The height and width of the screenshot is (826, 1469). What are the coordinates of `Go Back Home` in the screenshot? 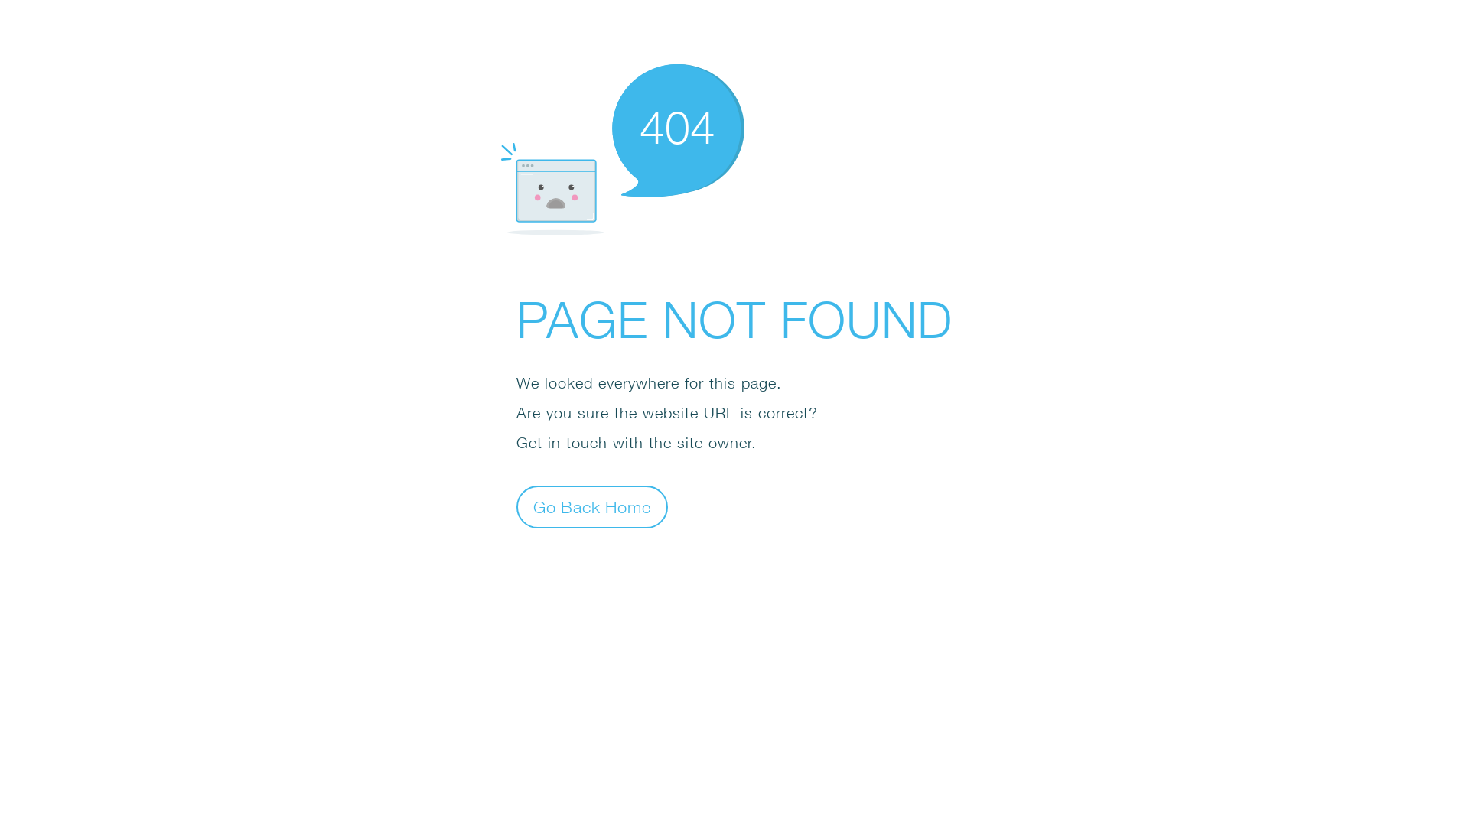 It's located at (592, 506).